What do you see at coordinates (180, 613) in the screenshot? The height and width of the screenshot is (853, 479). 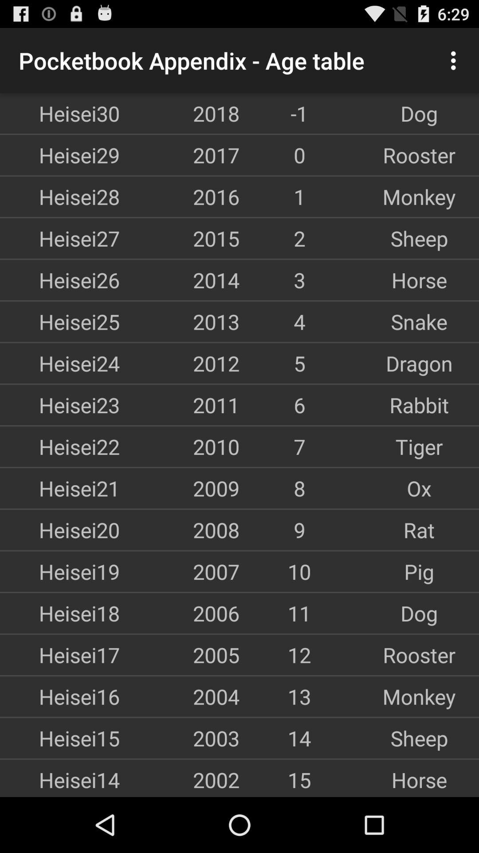 I see `choose the item next to the 11 icon` at bounding box center [180, 613].